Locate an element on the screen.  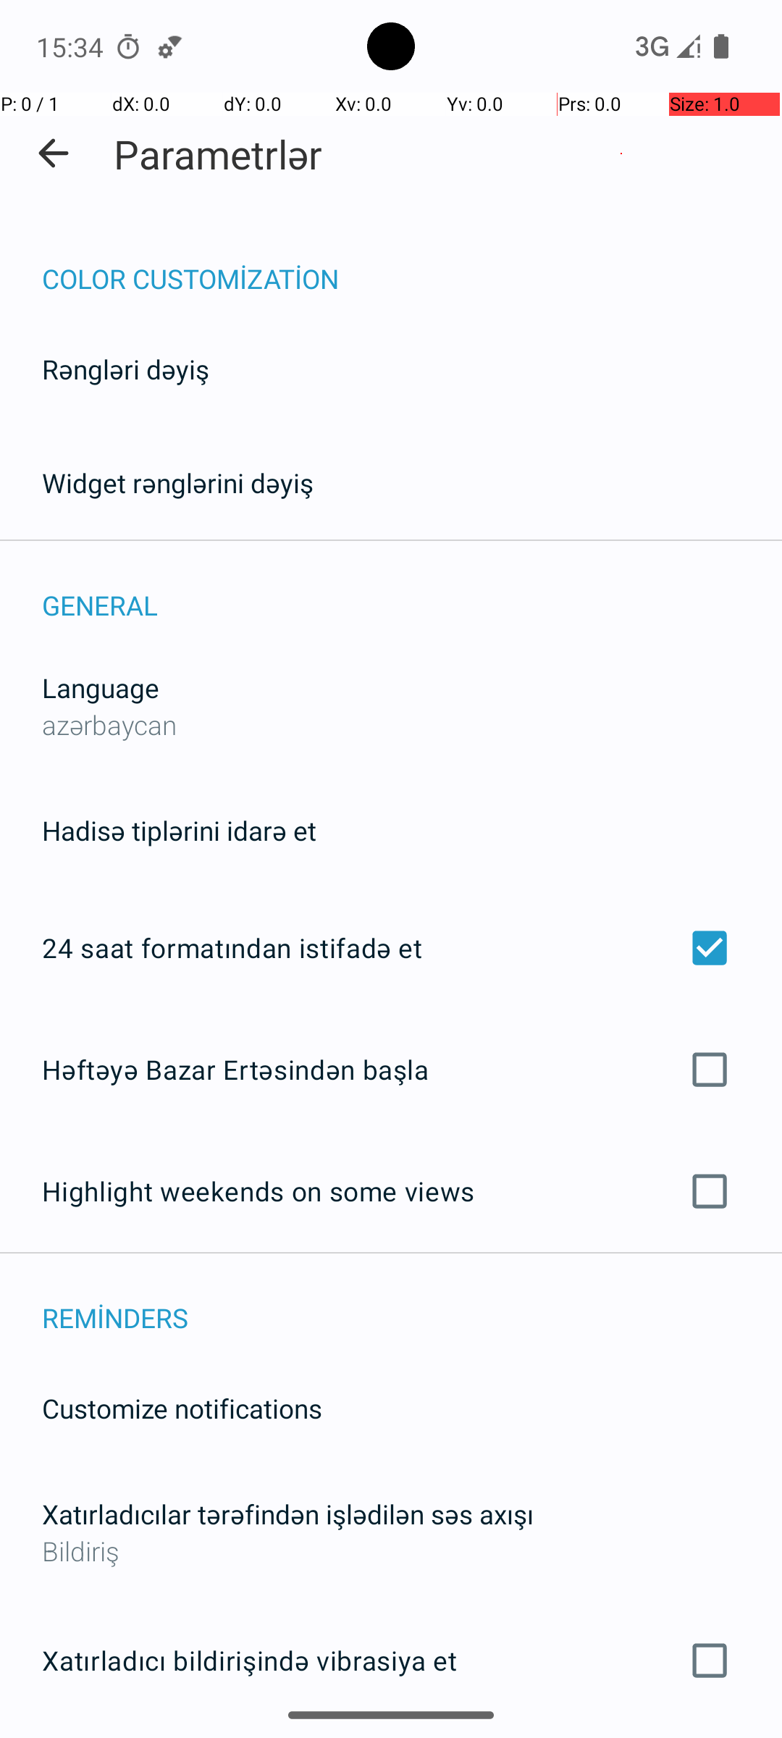
Xatırladıcı bildirişində vibrasiya et is located at coordinates (391, 1661).